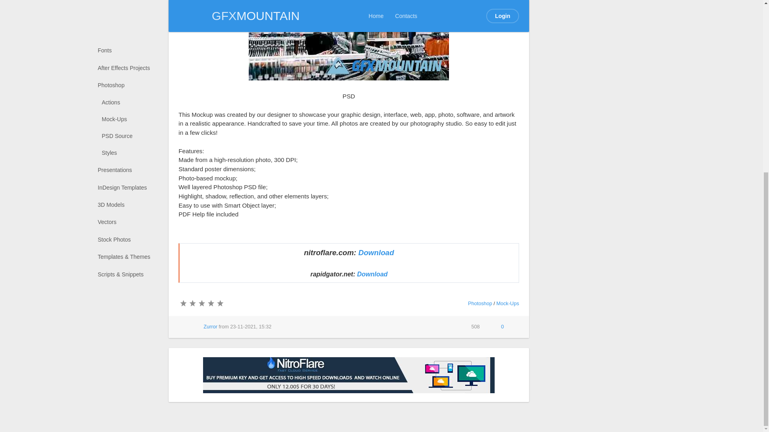 The width and height of the screenshot is (769, 432). What do you see at coordinates (219, 303) in the screenshot?
I see `Excellent` at bounding box center [219, 303].